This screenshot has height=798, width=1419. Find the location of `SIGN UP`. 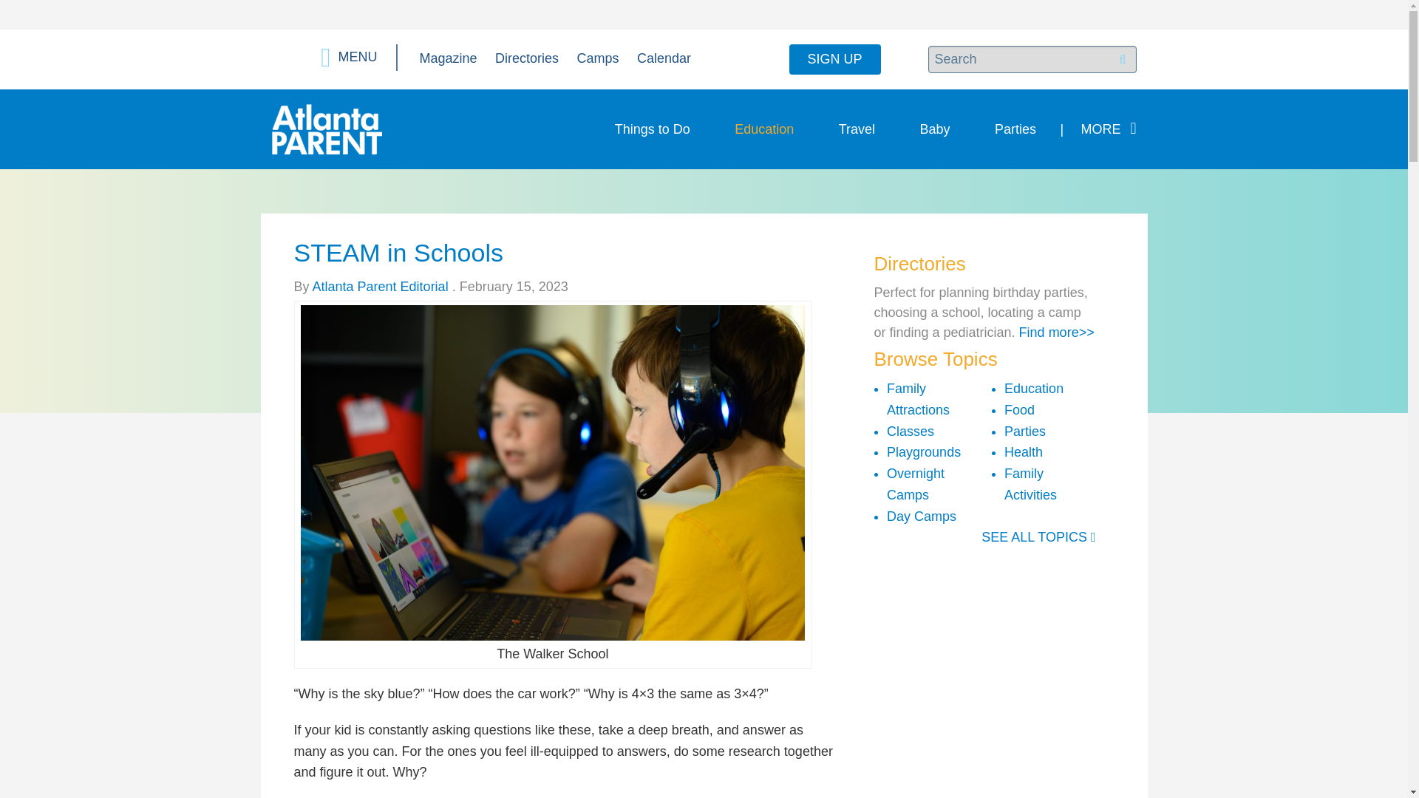

SIGN UP is located at coordinates (835, 59).